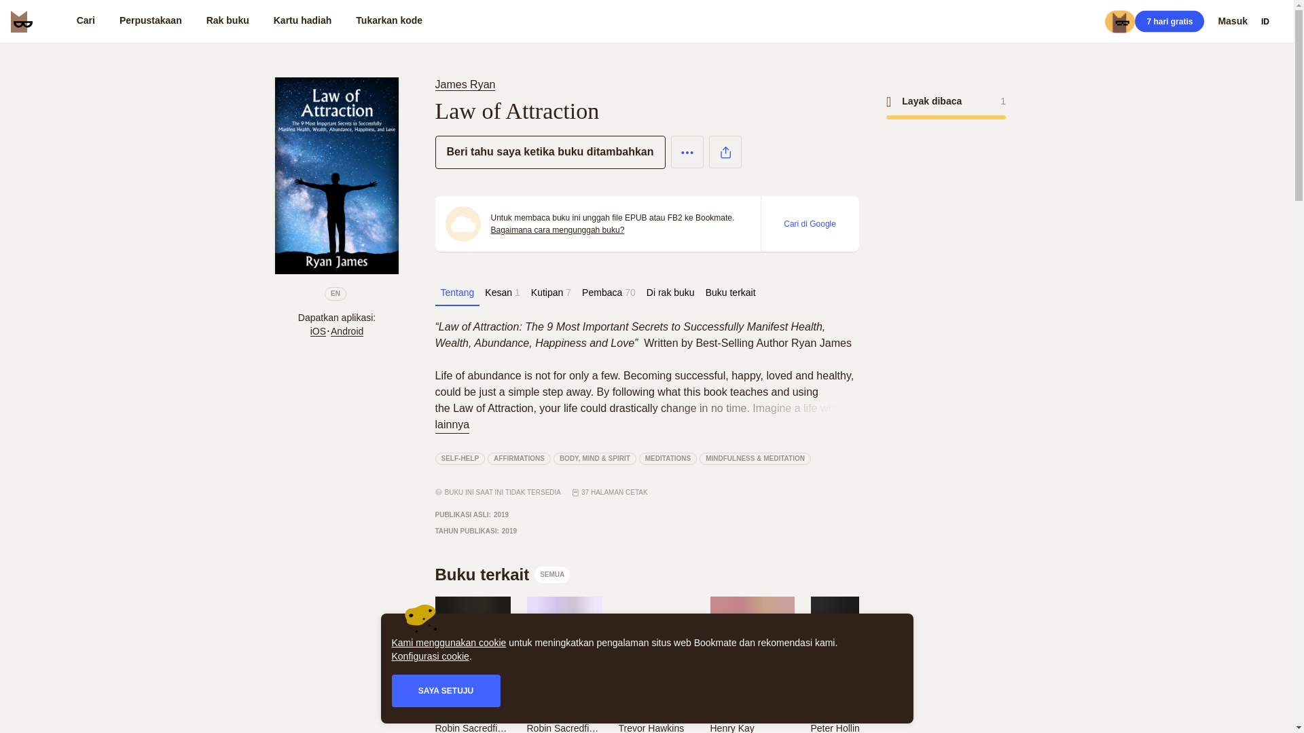 The height and width of the screenshot is (733, 1304). I want to click on Kesan1, so click(503, 293).